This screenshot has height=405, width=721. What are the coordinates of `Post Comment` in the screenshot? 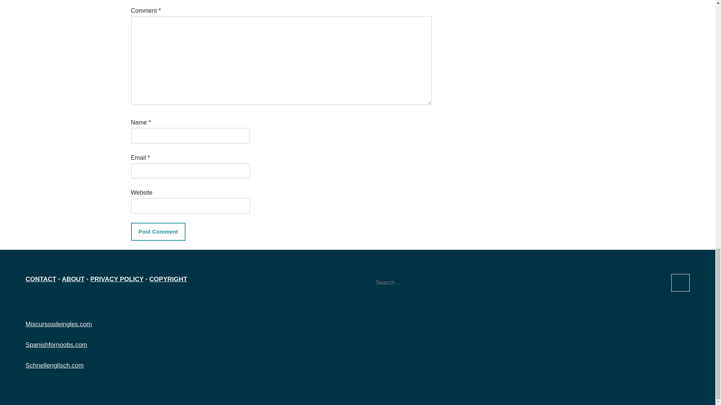 It's located at (158, 232).